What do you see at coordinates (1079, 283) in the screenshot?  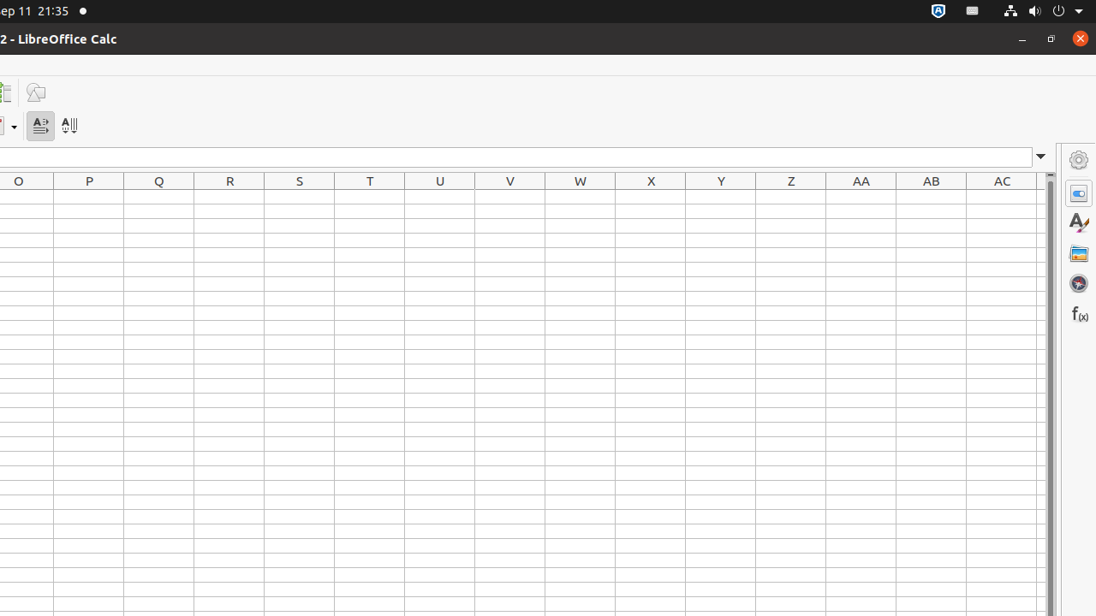 I see `Navigator` at bounding box center [1079, 283].